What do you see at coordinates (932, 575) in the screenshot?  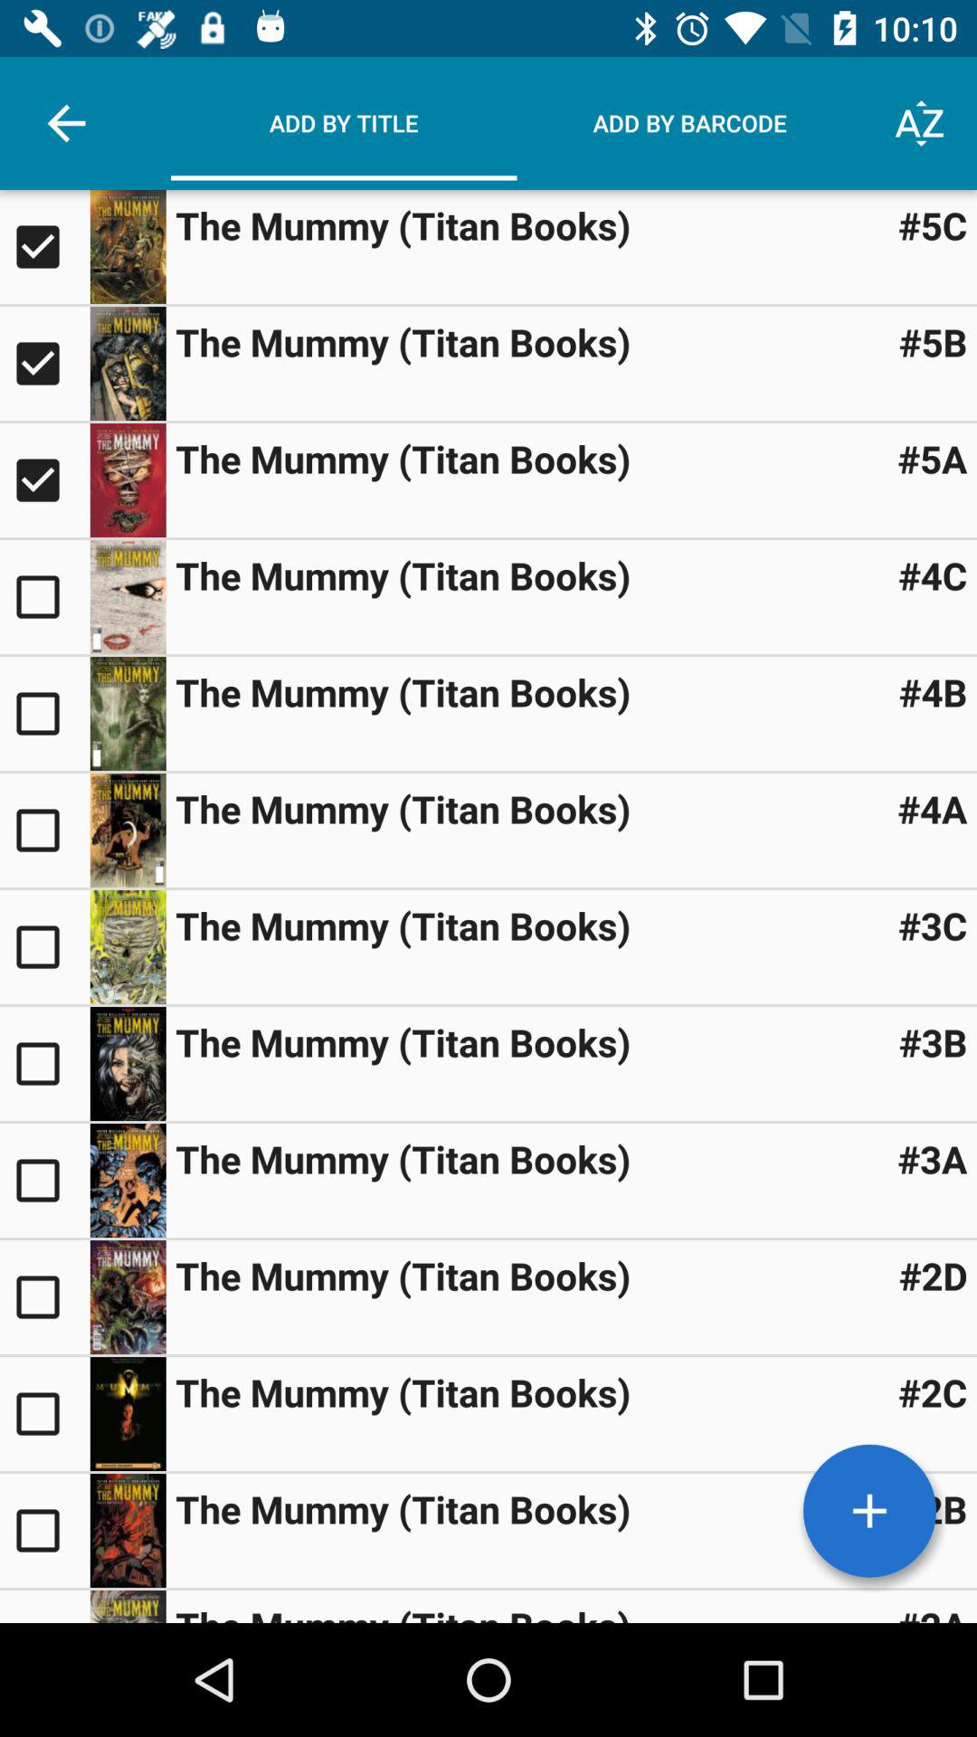 I see `flip until the #4c icon` at bounding box center [932, 575].